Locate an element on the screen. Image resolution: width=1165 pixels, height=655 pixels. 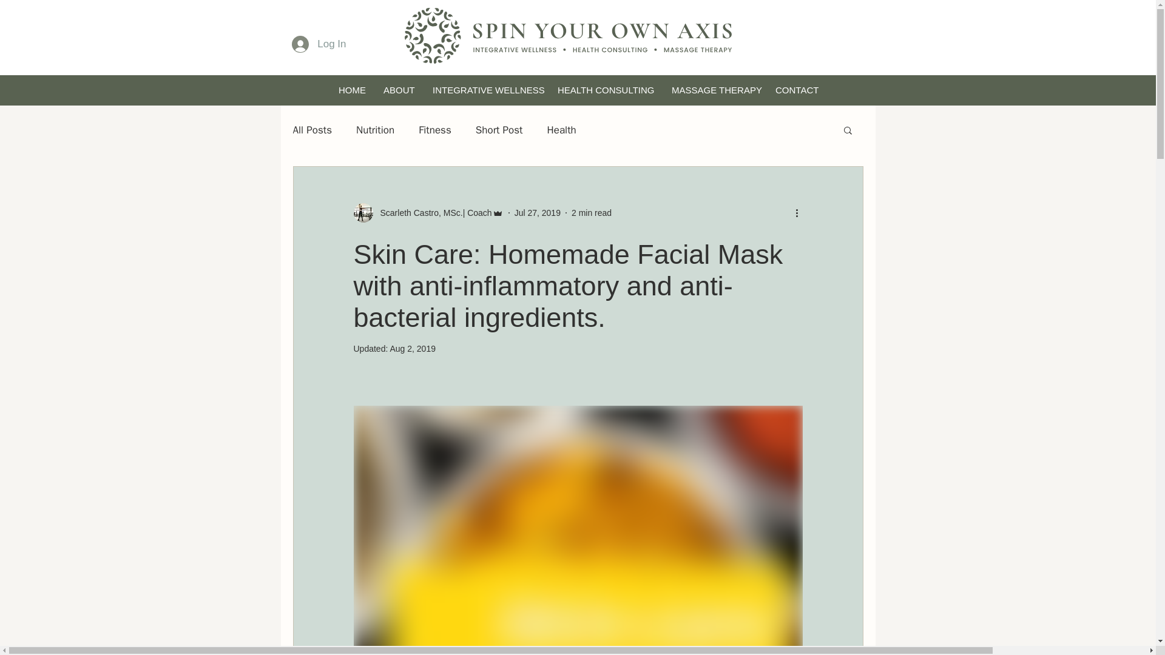
CONTACT is located at coordinates (796, 90).